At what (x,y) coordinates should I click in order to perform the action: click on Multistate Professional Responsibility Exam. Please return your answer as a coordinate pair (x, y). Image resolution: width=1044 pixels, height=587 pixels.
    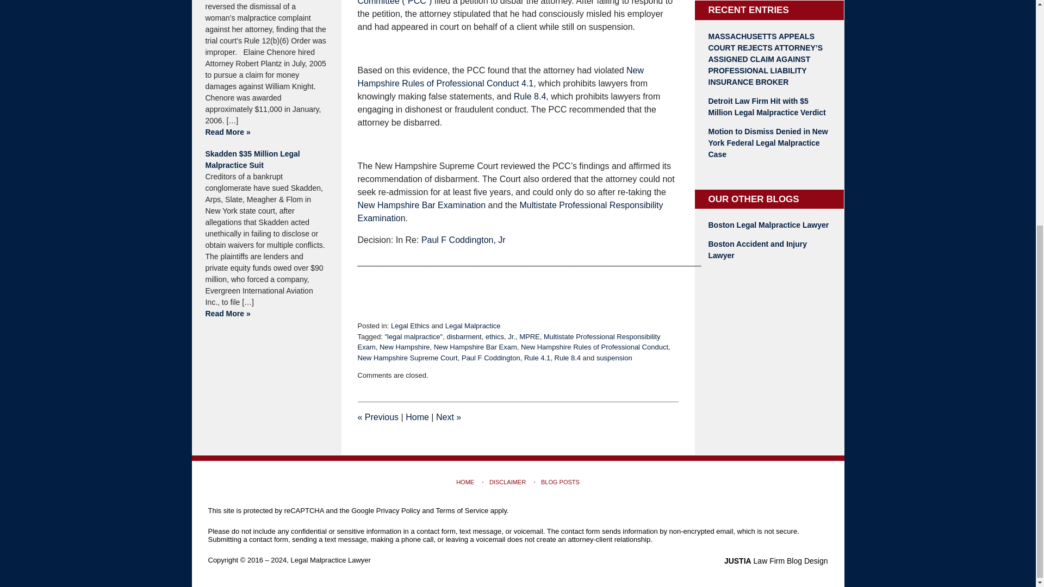
    Looking at the image, I should click on (509, 342).